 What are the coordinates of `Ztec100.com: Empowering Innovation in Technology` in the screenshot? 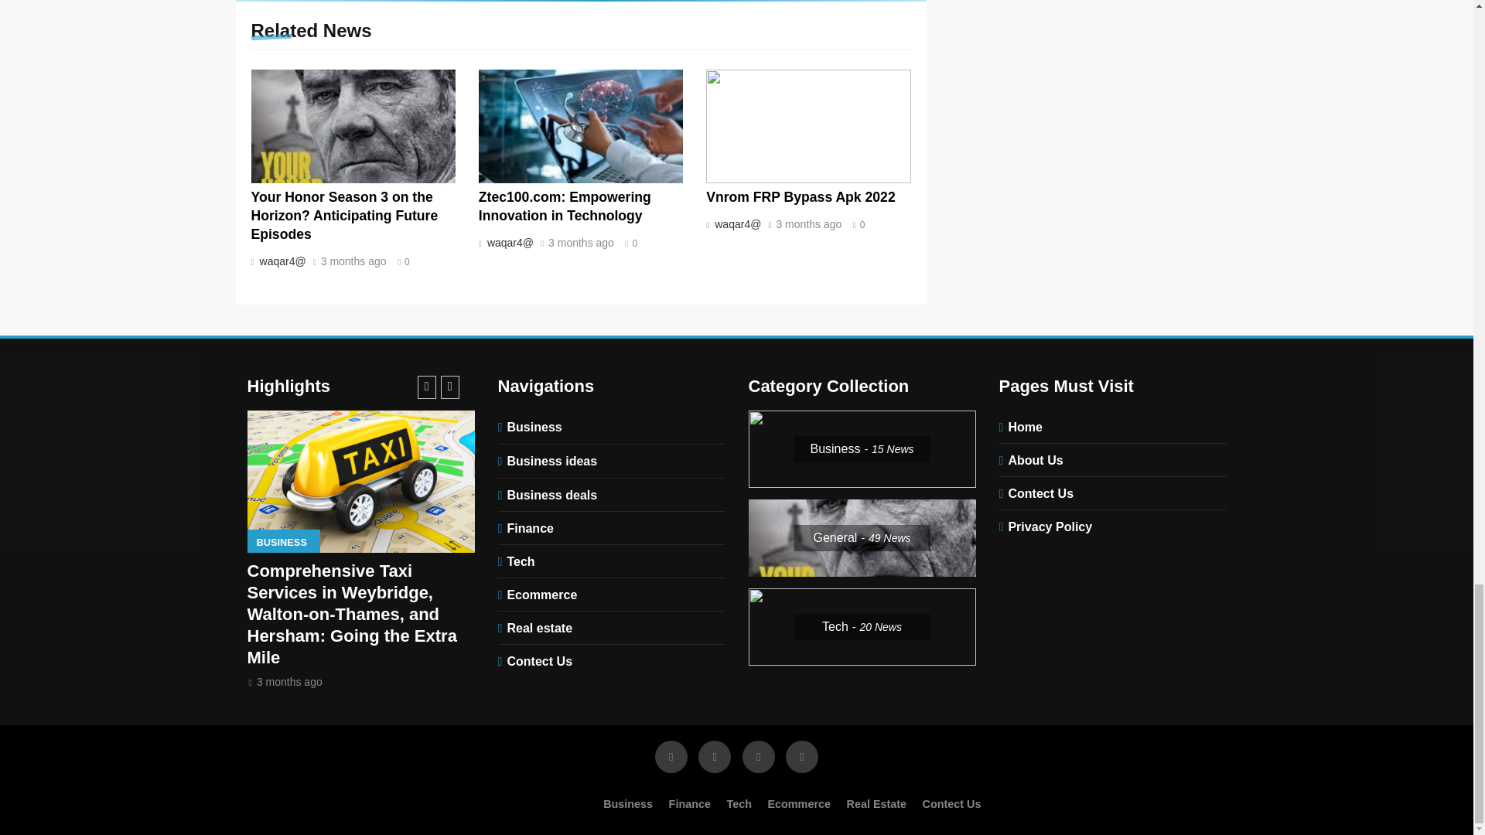 It's located at (565, 206).